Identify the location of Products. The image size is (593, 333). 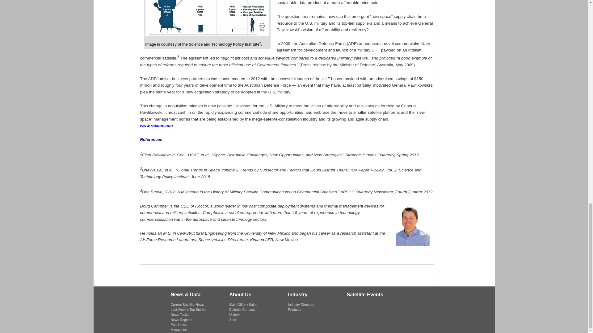
(294, 309).